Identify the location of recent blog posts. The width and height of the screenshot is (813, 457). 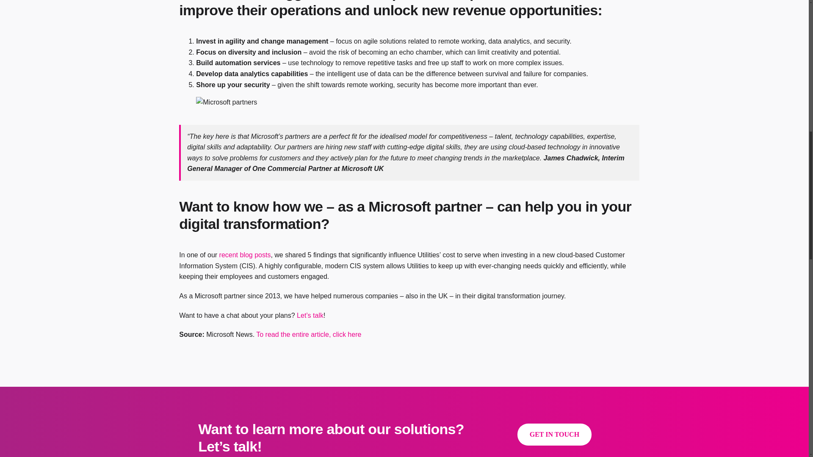
(245, 255).